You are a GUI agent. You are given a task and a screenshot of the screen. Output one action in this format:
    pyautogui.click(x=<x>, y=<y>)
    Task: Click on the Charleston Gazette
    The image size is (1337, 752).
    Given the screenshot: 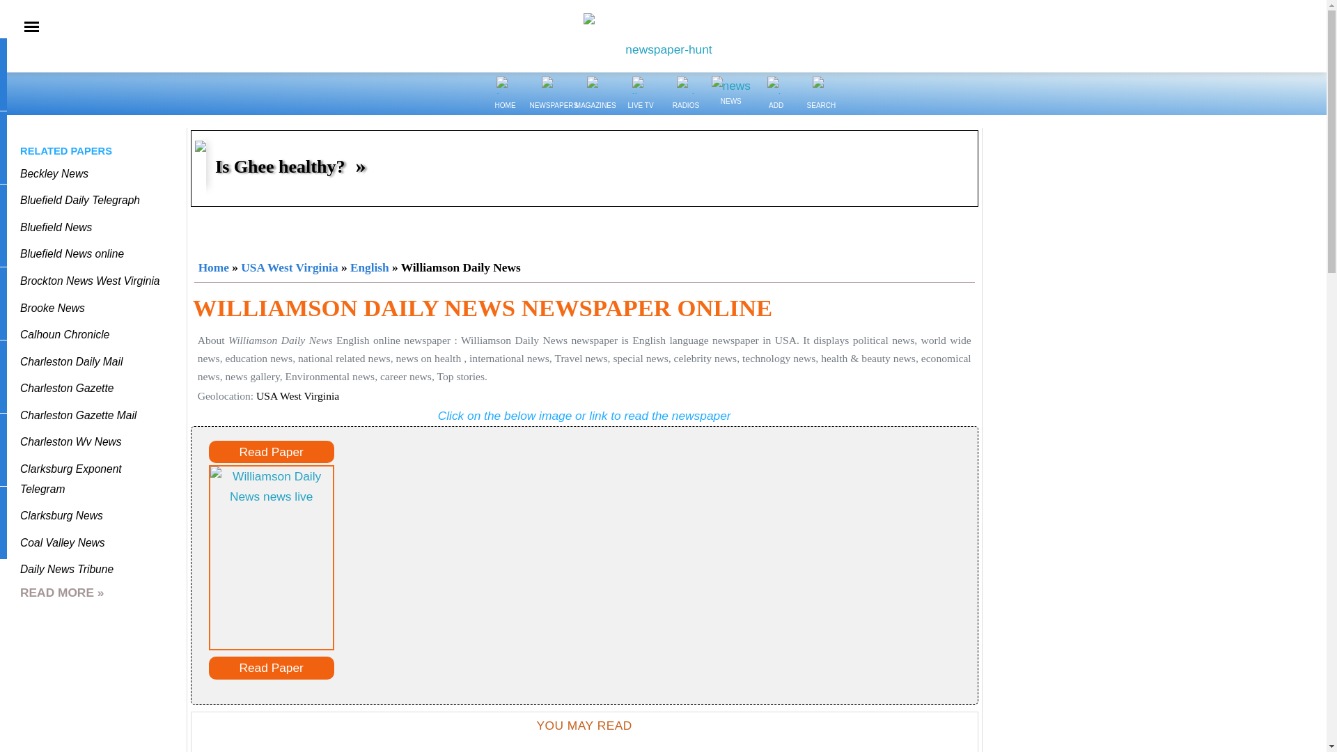 What is the action you would take?
    pyautogui.click(x=67, y=387)
    